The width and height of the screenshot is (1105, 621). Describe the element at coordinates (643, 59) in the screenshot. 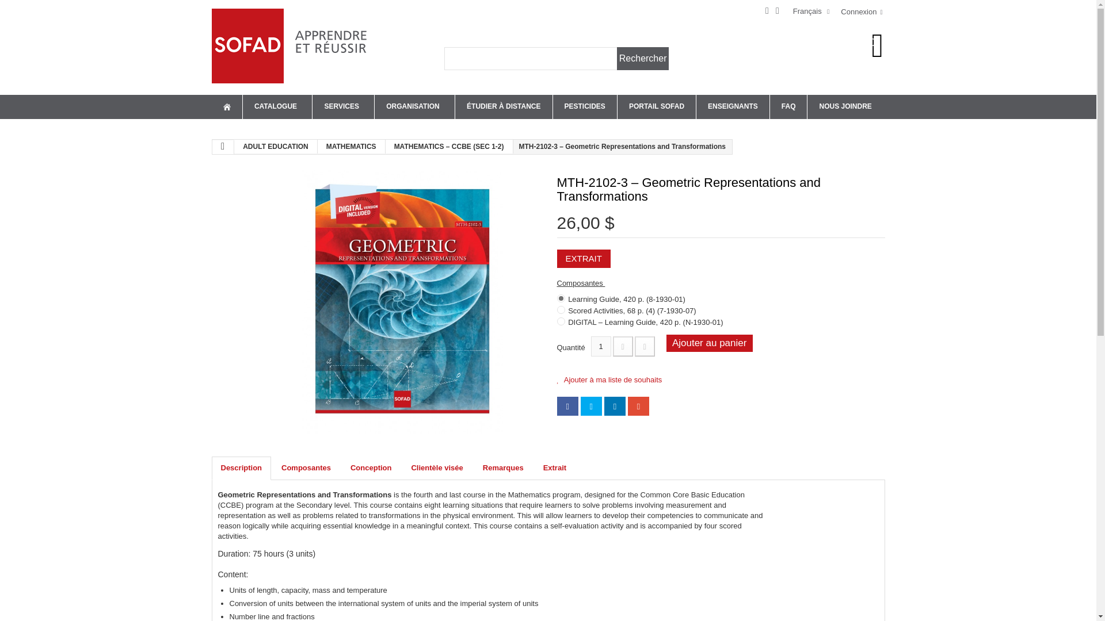

I see `Rechercher` at that location.